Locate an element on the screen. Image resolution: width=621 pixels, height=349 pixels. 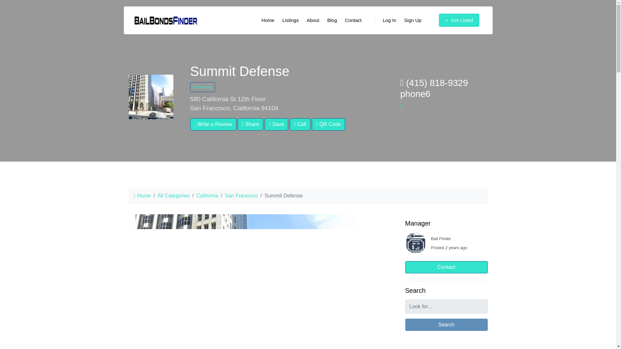
Contact is located at coordinates (353, 20).